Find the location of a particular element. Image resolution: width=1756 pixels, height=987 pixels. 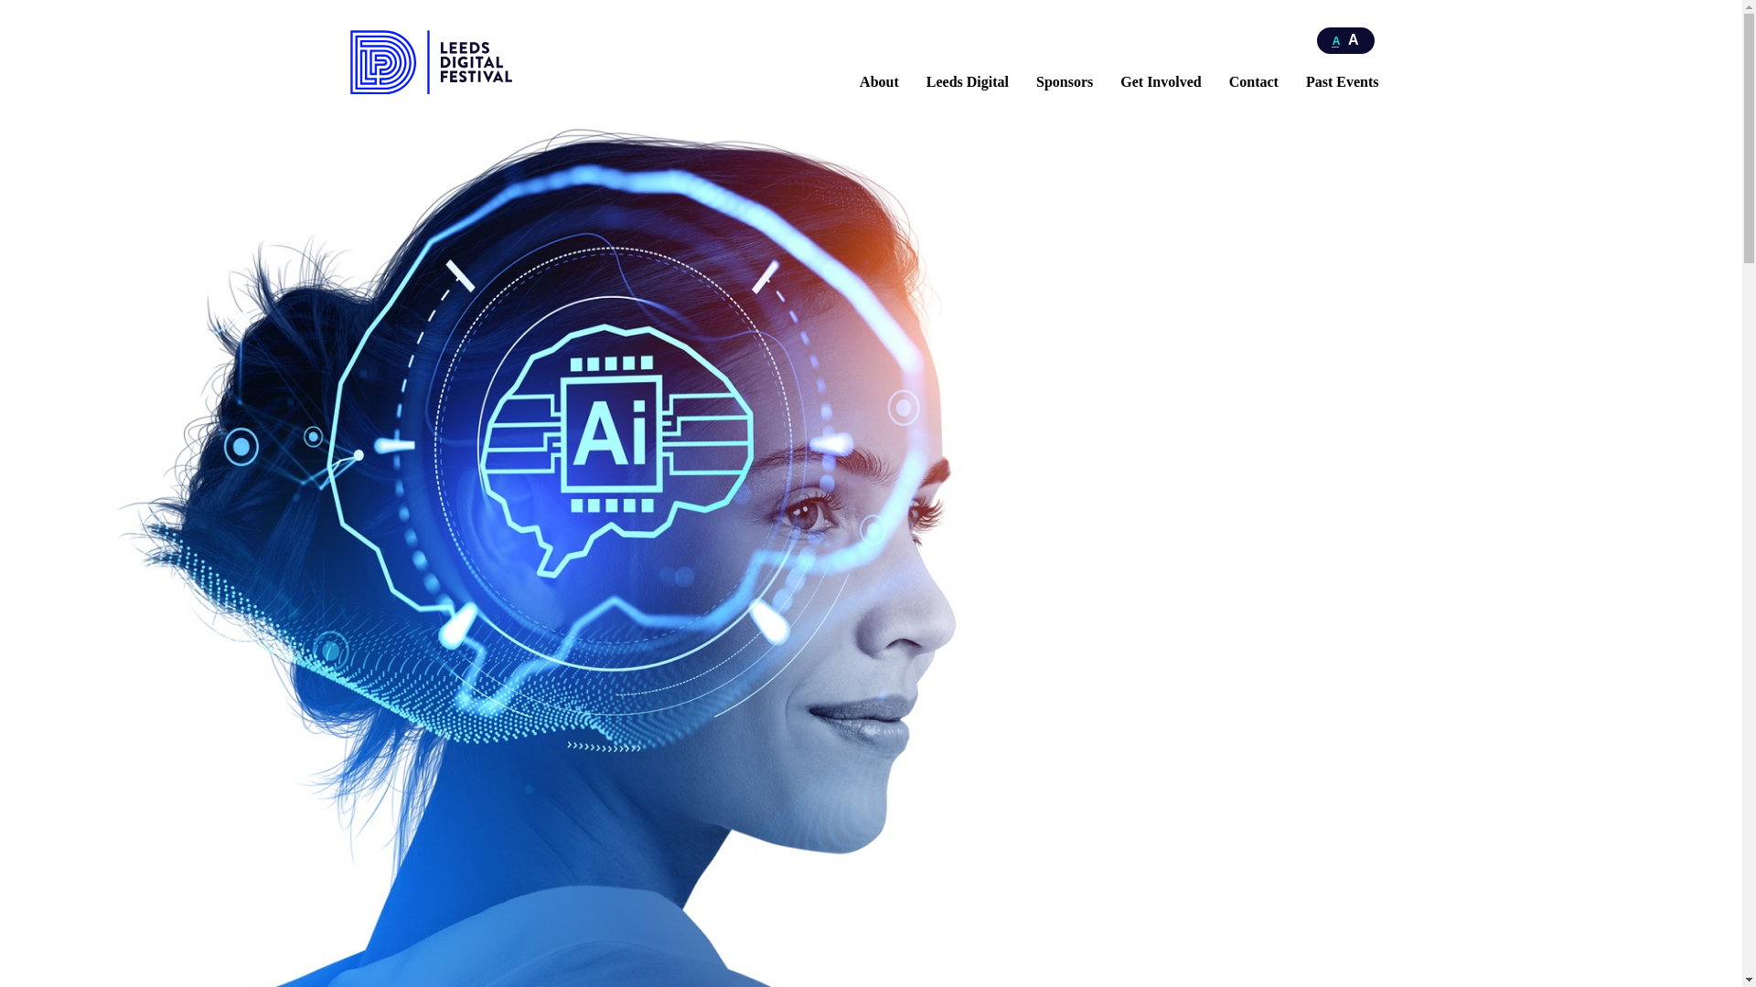

Get Involved is located at coordinates (1160, 82).